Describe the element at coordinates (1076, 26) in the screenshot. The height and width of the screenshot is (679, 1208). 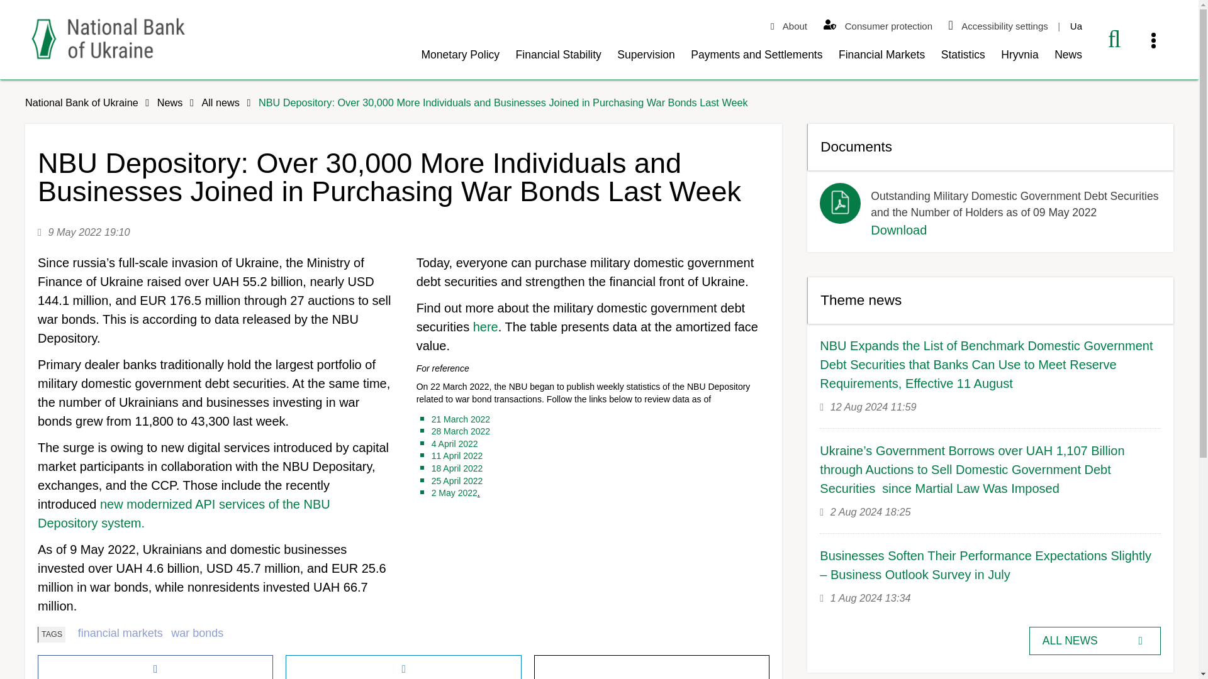
I see `Ua` at that location.